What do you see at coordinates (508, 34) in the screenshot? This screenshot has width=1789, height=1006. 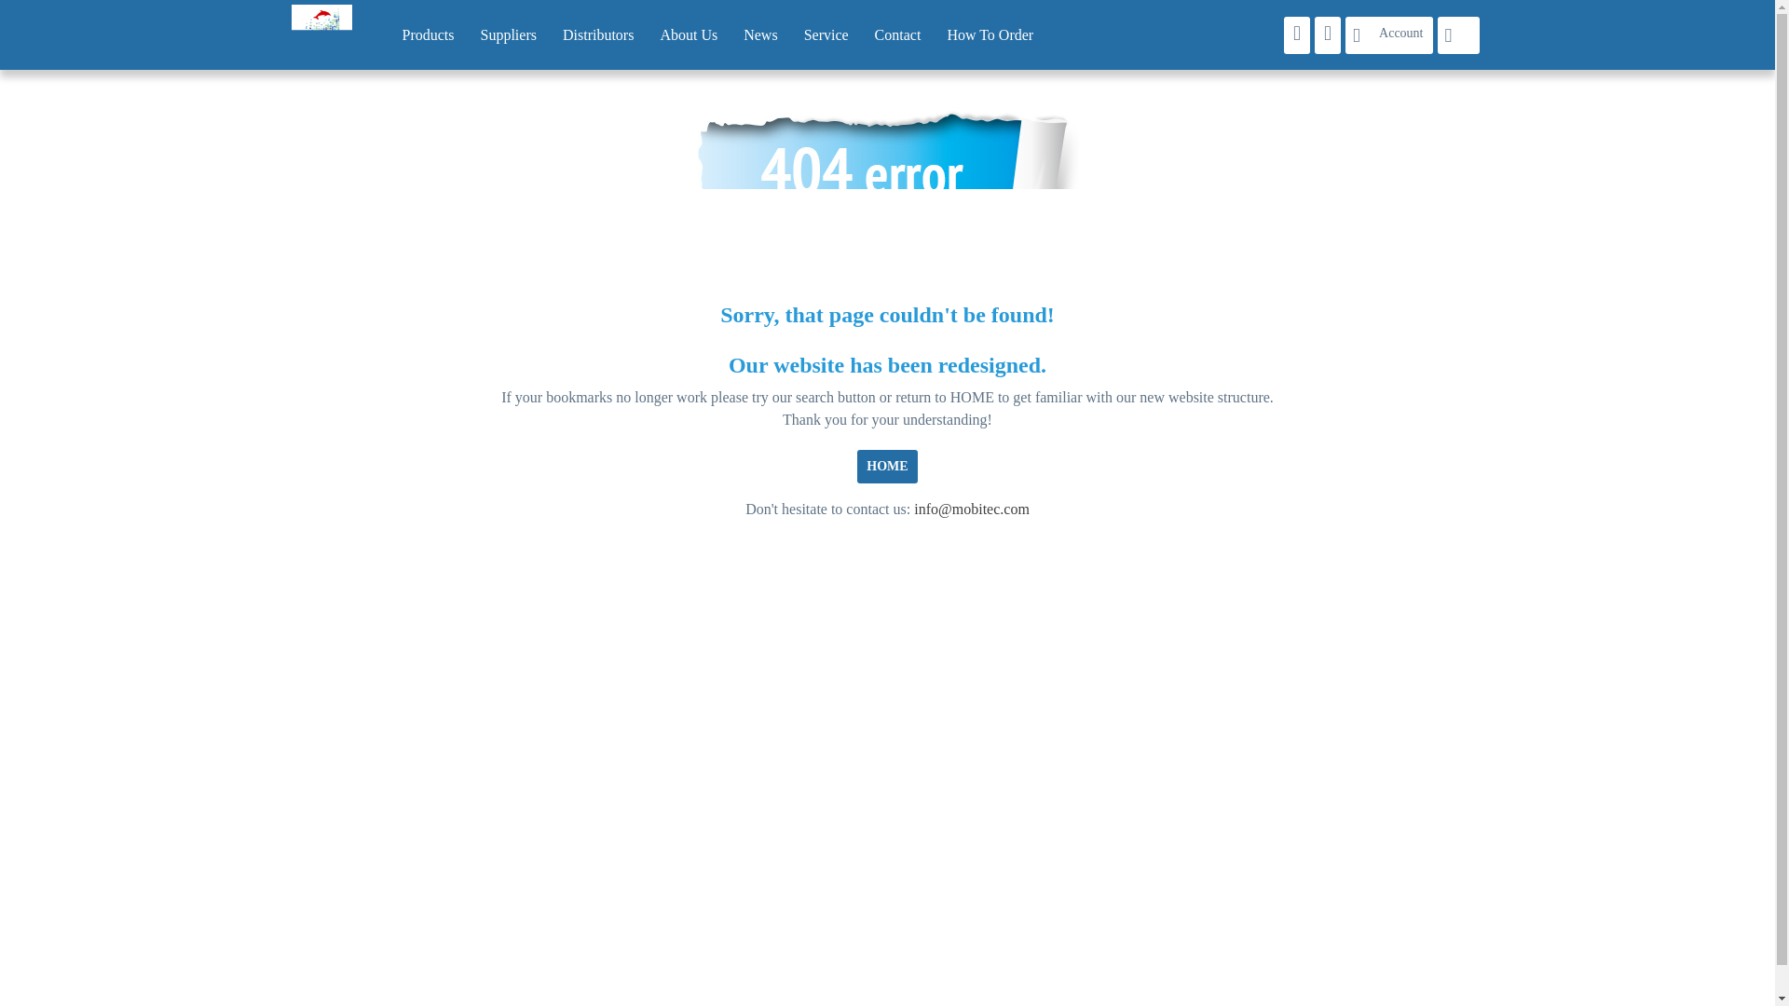 I see `Suppliers` at bounding box center [508, 34].